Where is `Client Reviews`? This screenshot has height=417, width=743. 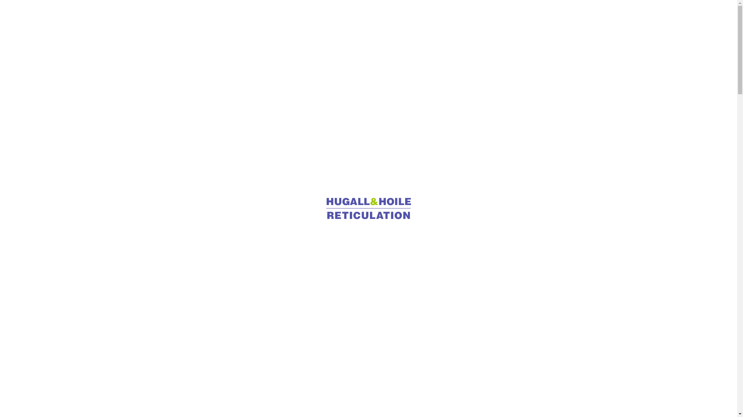 Client Reviews is located at coordinates (543, 17).